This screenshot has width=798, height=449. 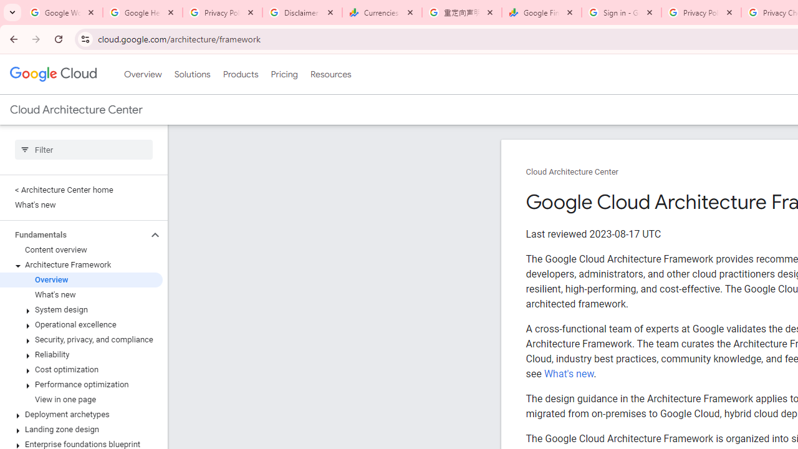 What do you see at coordinates (81, 369) in the screenshot?
I see `Cost optimization` at bounding box center [81, 369].